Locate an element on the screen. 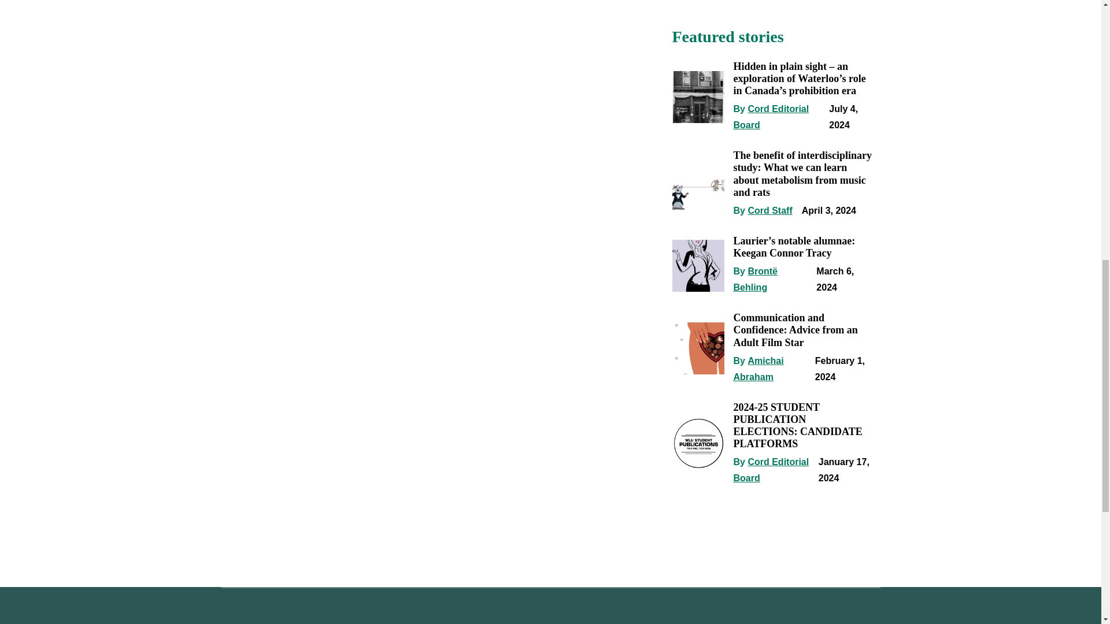 The image size is (1110, 624). Posts by Amichai Abraham is located at coordinates (758, 369).